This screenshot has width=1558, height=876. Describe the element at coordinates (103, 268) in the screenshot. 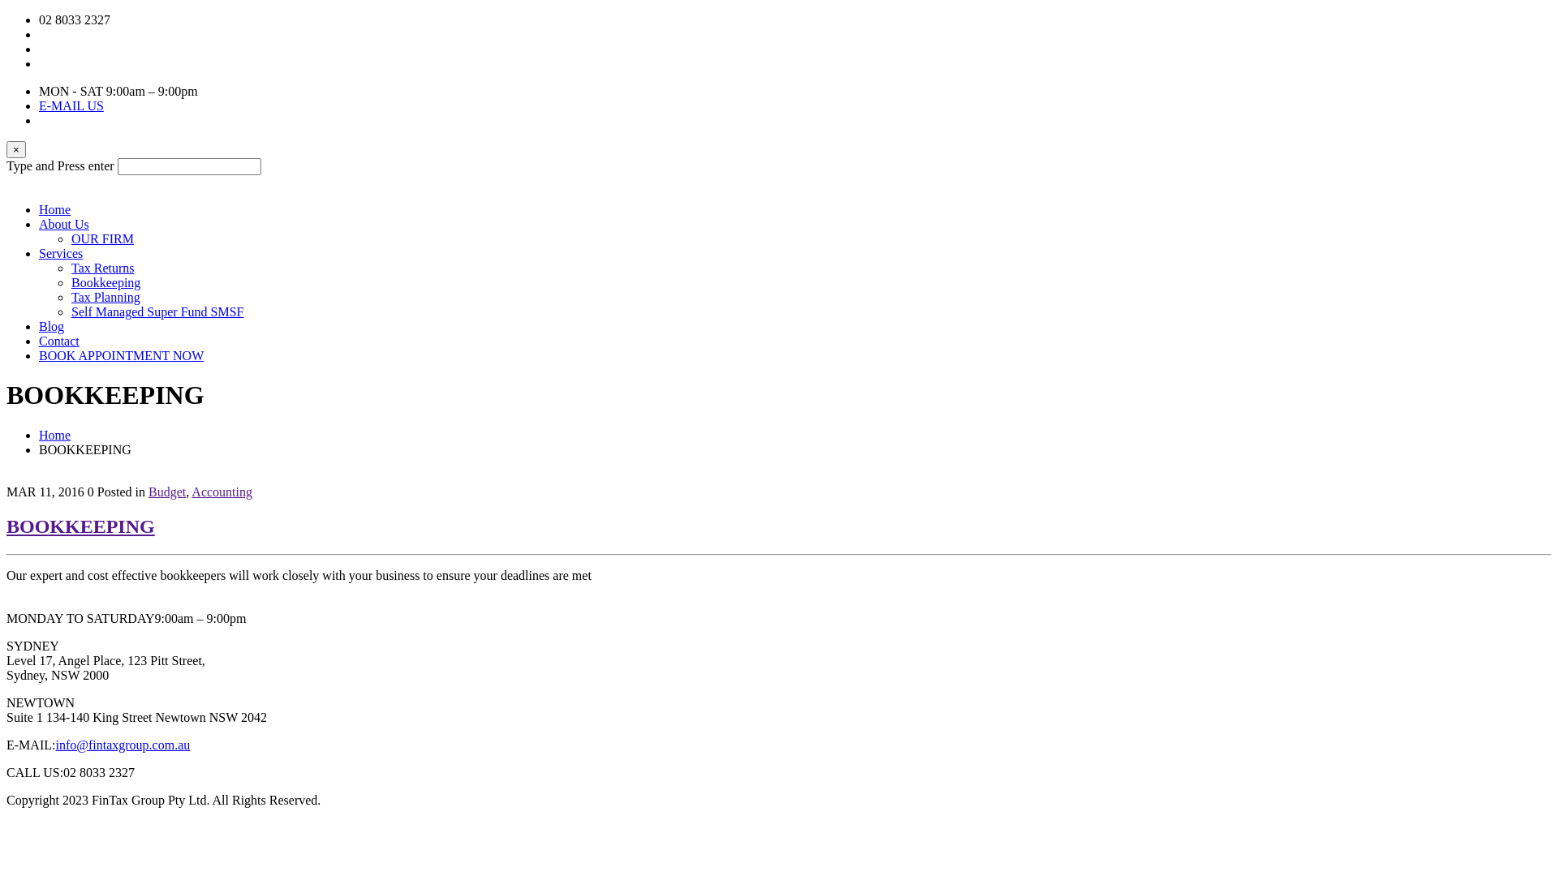

I see `Tax Returns` at that location.